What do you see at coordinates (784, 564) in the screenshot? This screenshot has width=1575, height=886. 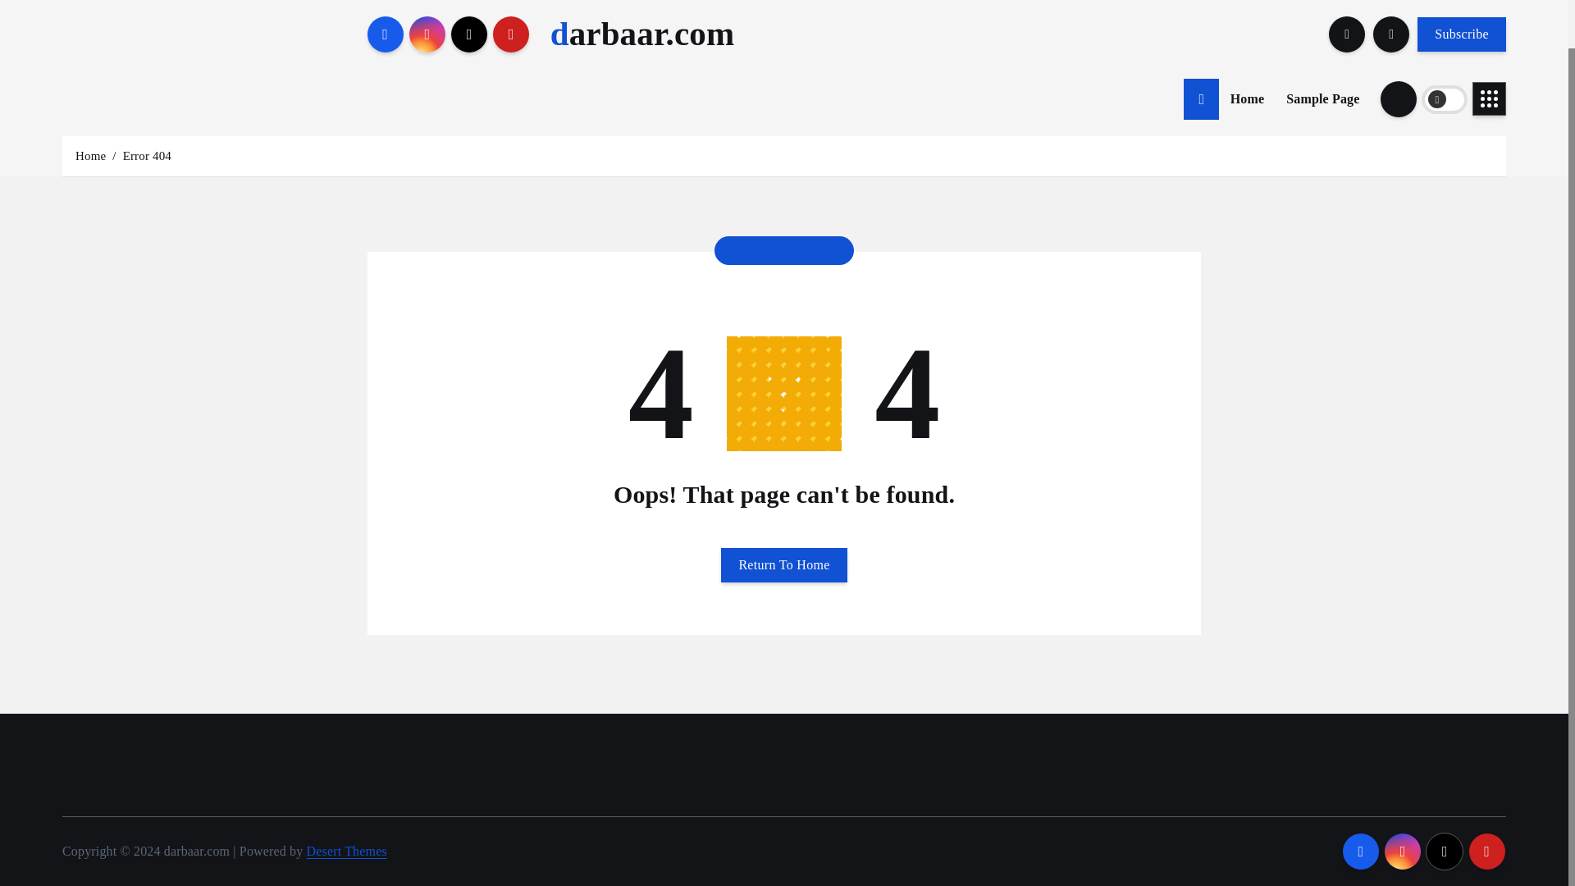 I see `Return To Home` at bounding box center [784, 564].